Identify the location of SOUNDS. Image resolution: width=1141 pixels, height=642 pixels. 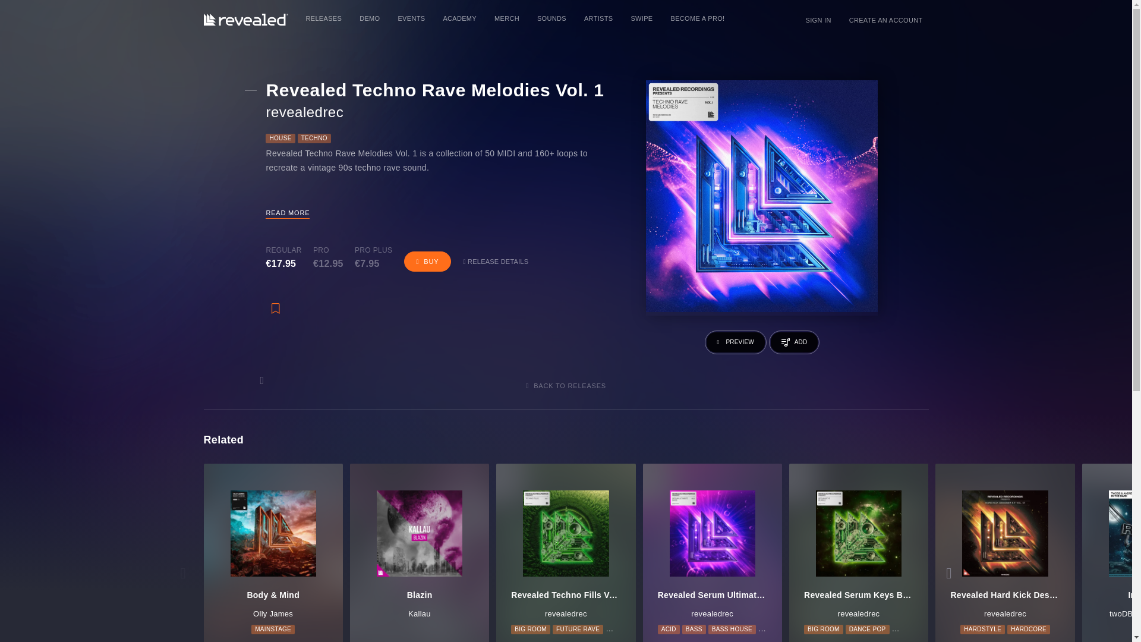
(551, 19).